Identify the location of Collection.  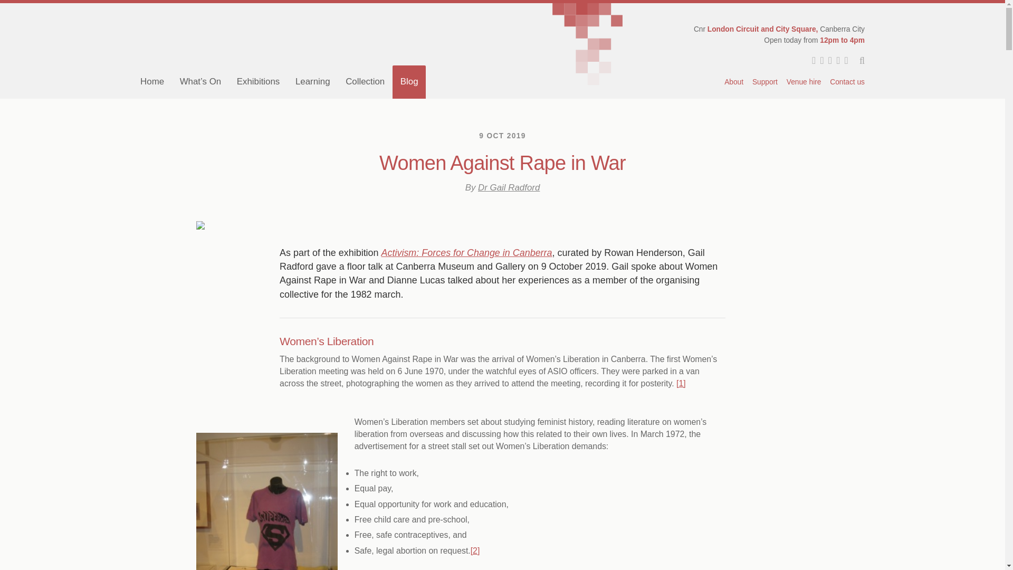
(365, 81).